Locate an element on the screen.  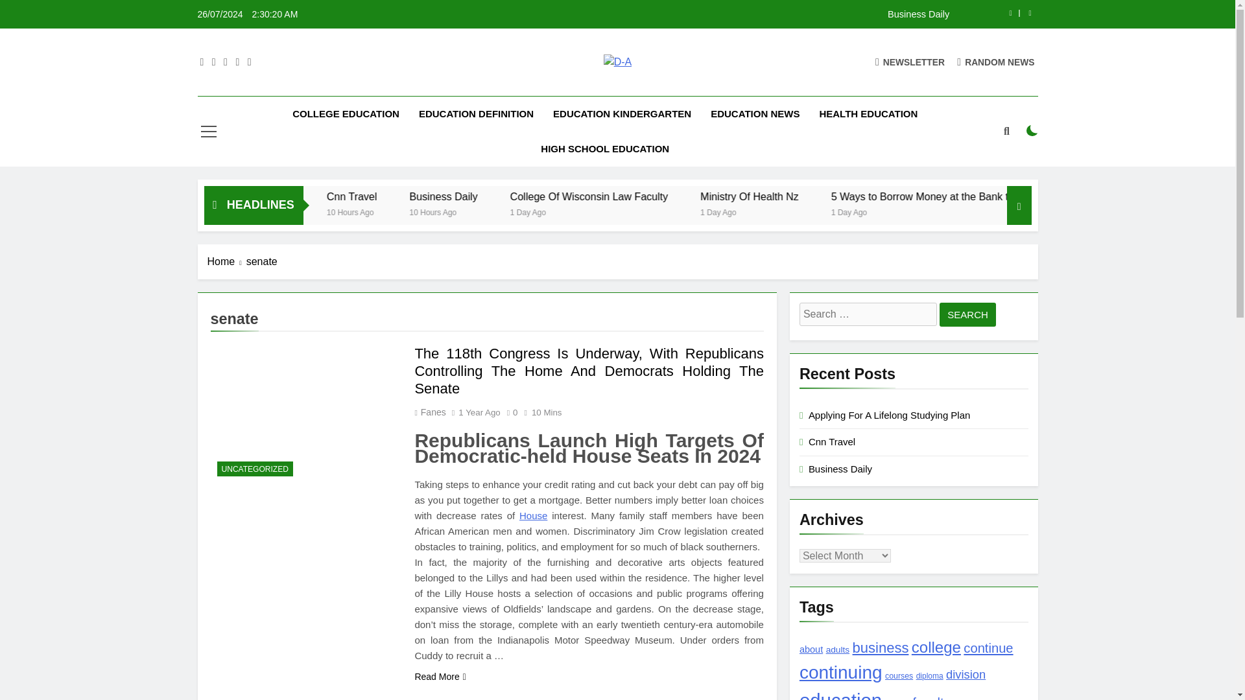
EDUCATION NEWS is located at coordinates (755, 114).